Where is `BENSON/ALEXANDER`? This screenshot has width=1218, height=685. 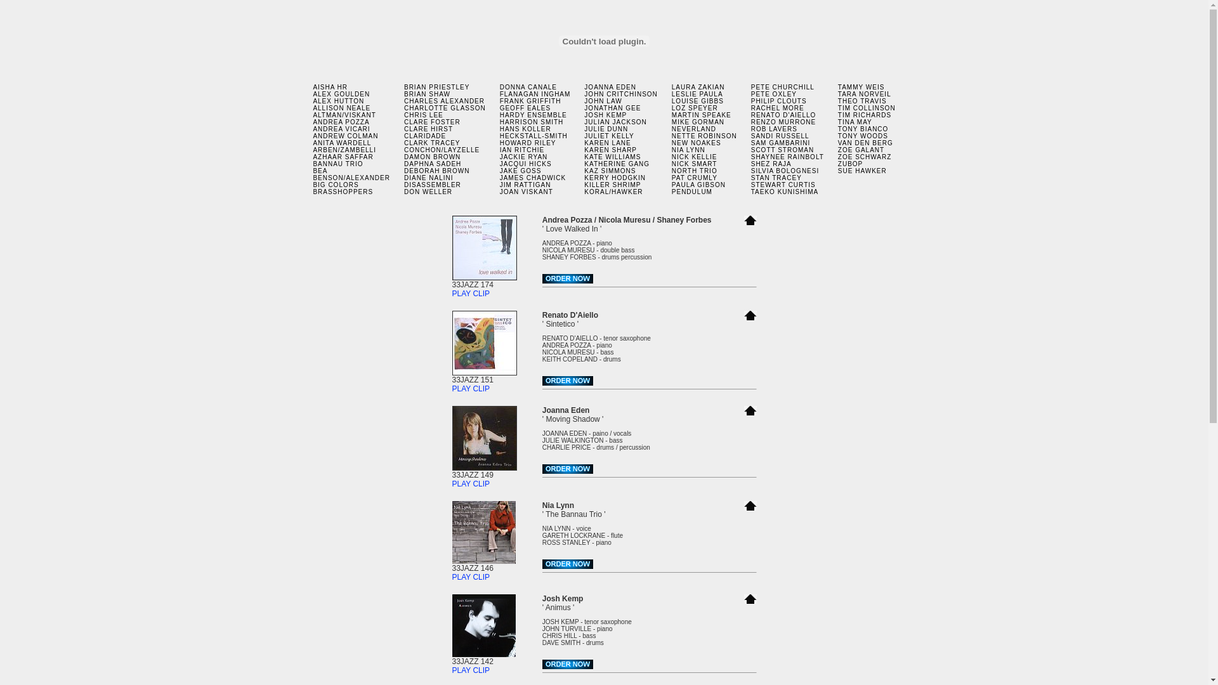
BENSON/ALEXANDER is located at coordinates (351, 178).